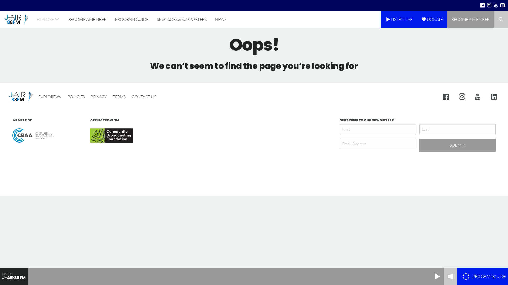 The width and height of the screenshot is (508, 285). I want to click on EXPLORE, so click(48, 19).